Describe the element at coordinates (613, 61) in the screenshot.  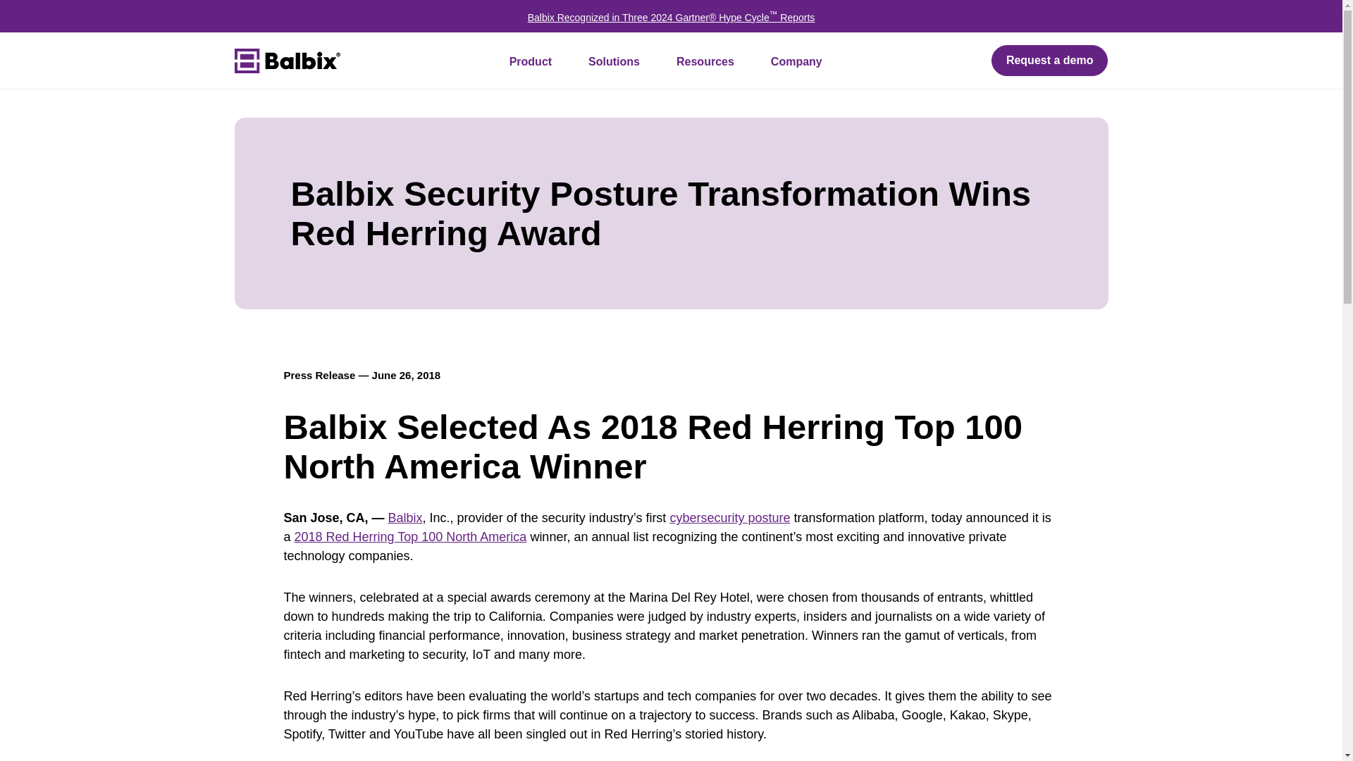
I see `Solutions` at that location.